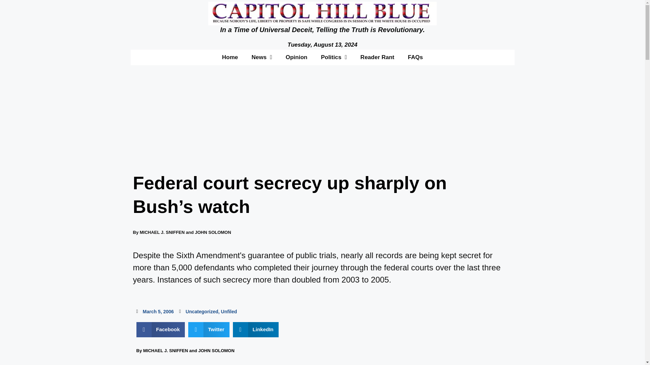 This screenshot has height=365, width=650. Describe the element at coordinates (262, 57) in the screenshot. I see `News` at that location.